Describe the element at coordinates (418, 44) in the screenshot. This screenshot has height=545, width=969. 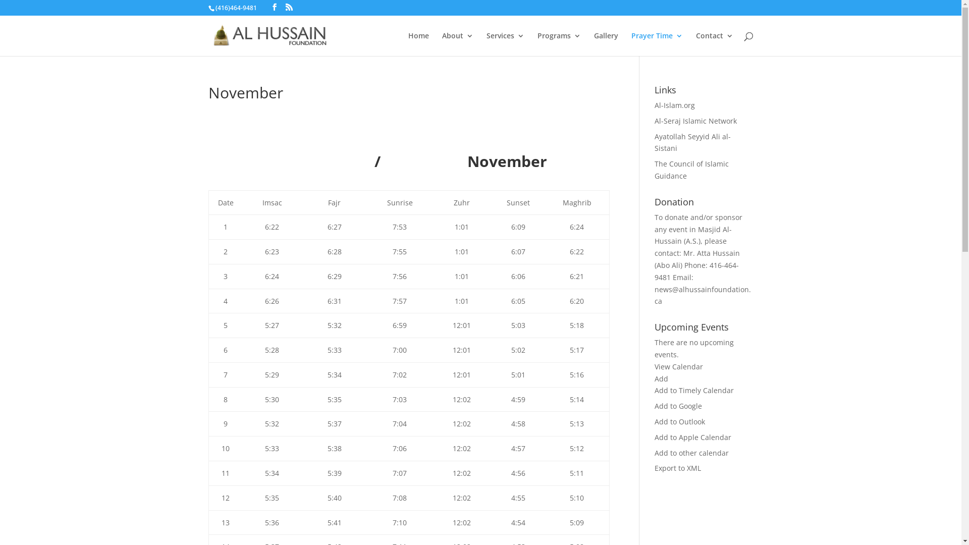
I see `Home` at that location.